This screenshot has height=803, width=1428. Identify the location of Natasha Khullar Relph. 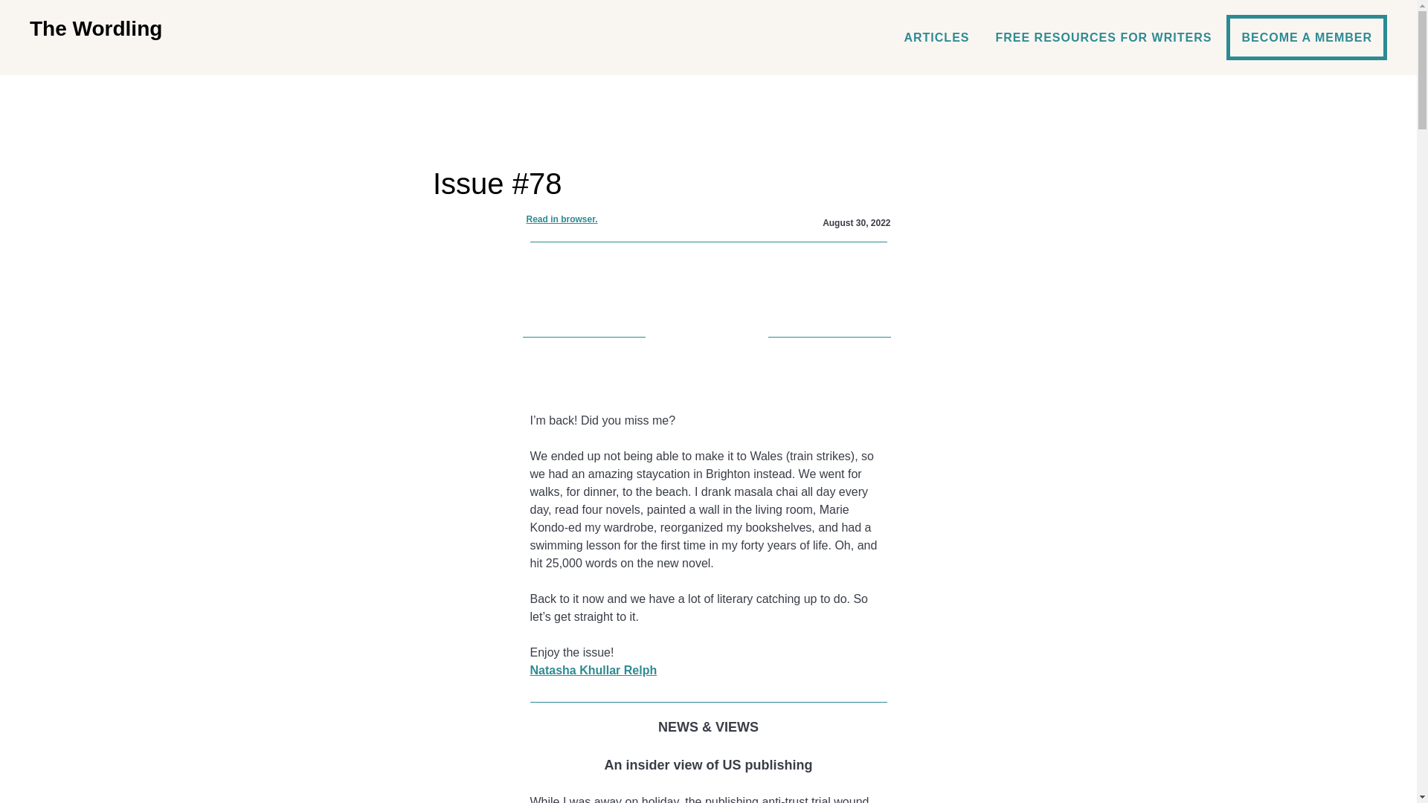
(594, 671).